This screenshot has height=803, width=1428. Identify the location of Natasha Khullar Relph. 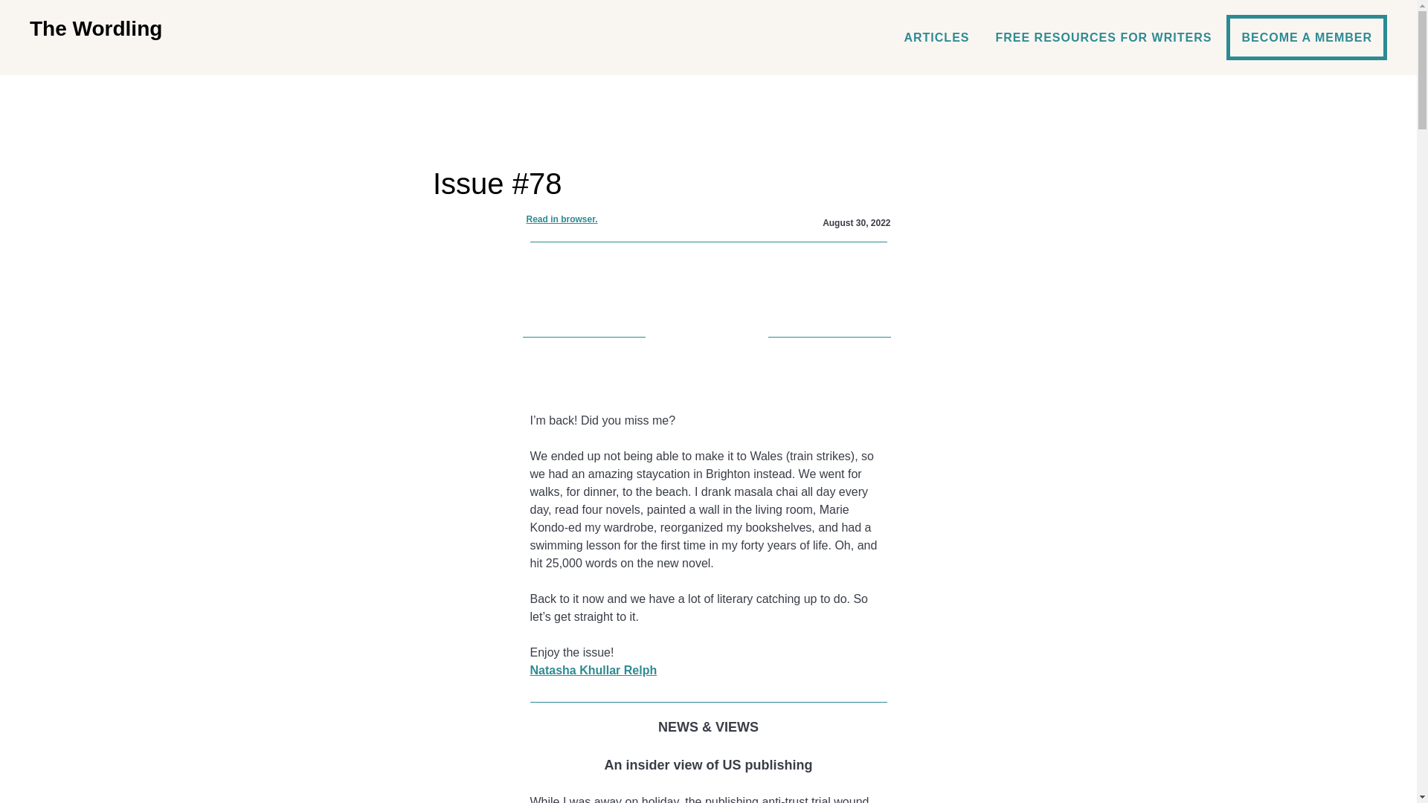
(594, 671).